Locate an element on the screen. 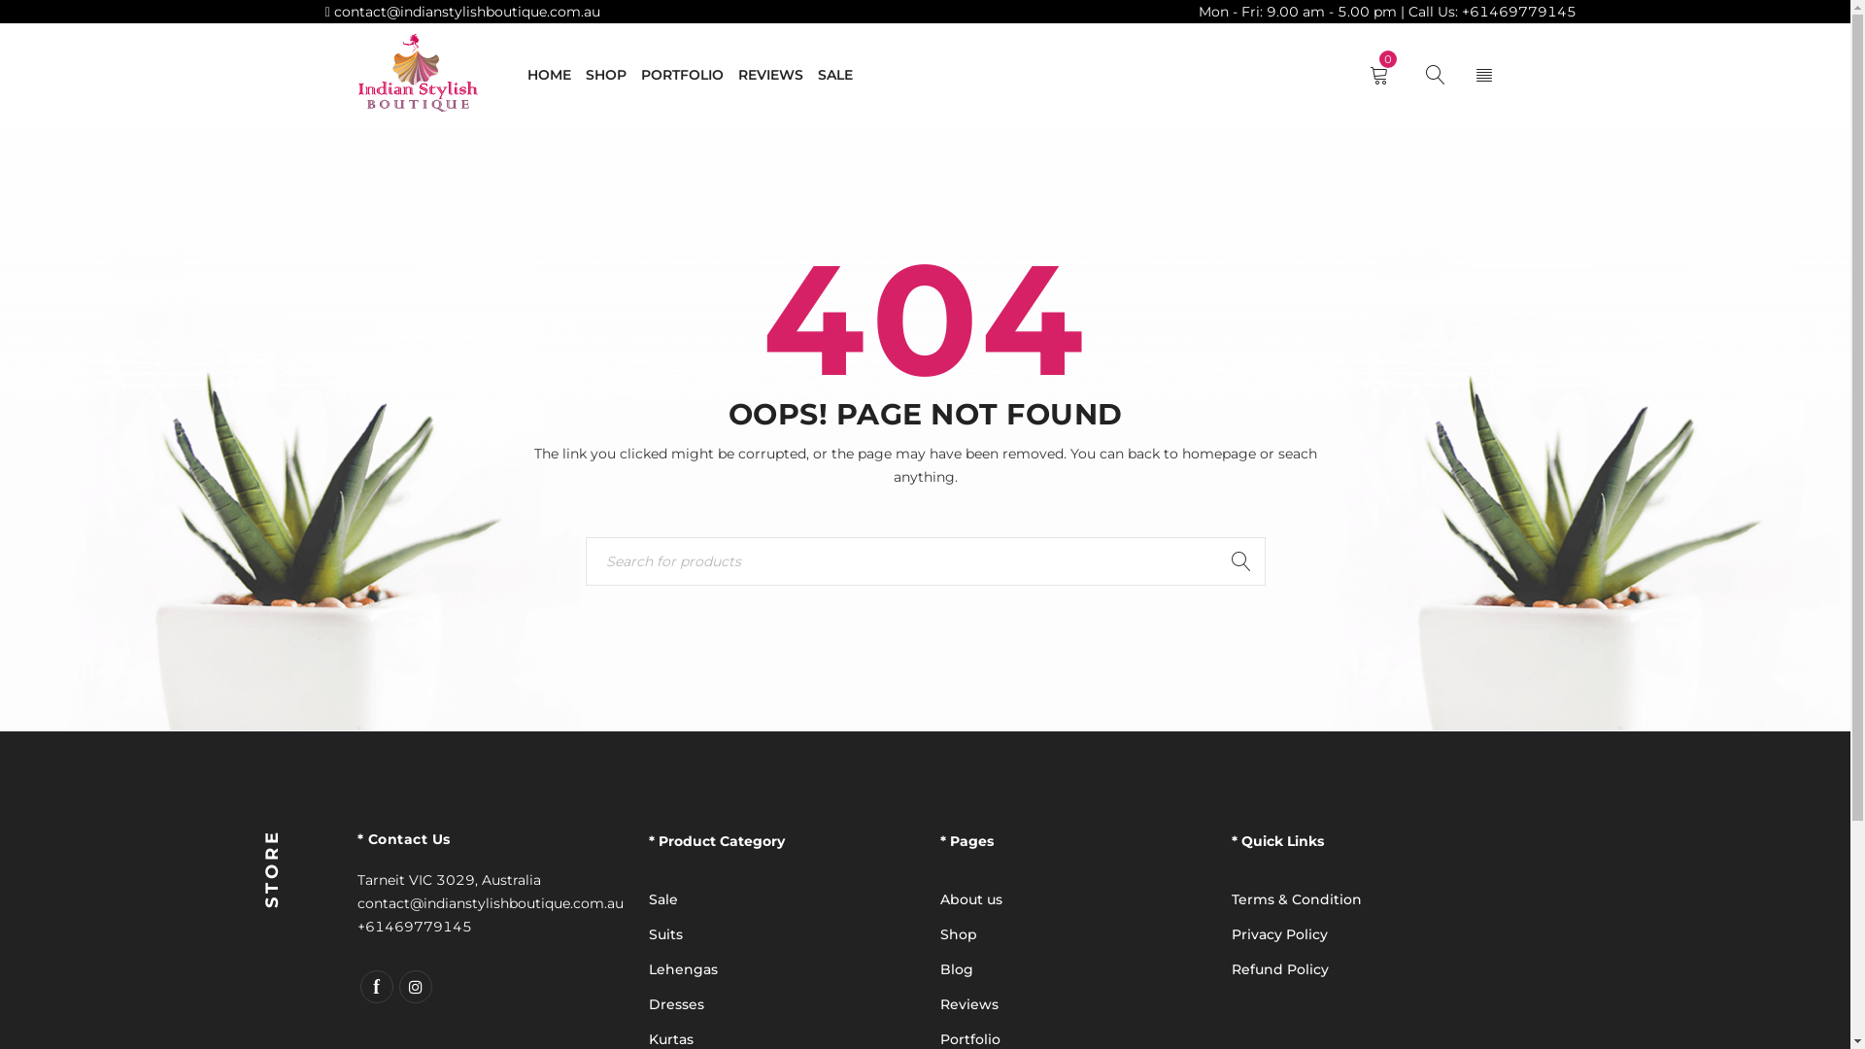 The height and width of the screenshot is (1049, 1865). Privacy Policy is located at coordinates (1280, 934).